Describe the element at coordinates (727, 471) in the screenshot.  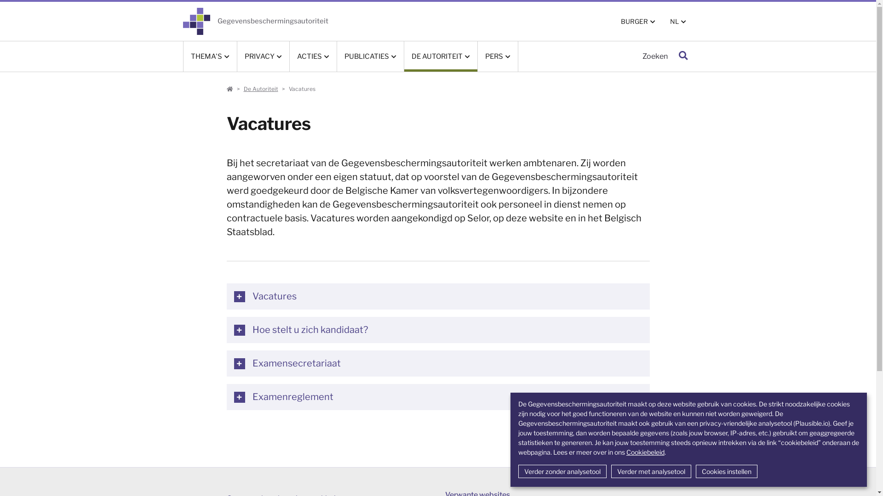
I see `Cookies instellen` at that location.